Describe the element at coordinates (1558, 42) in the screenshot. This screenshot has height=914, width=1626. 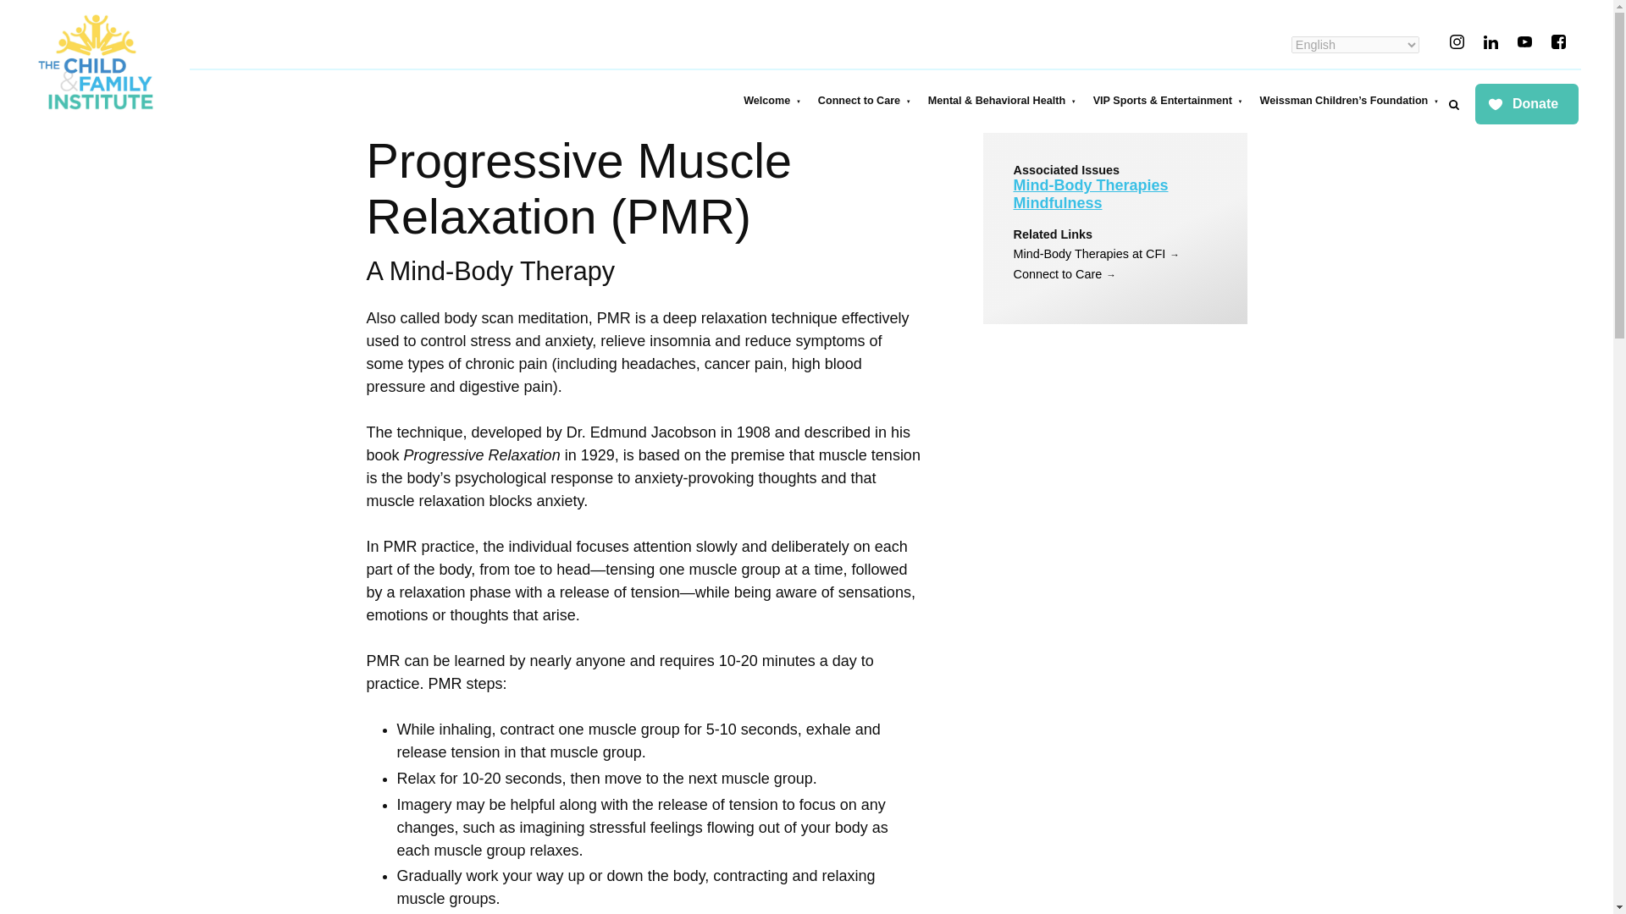
I see `See Child and Family Institute on Facebook` at that location.